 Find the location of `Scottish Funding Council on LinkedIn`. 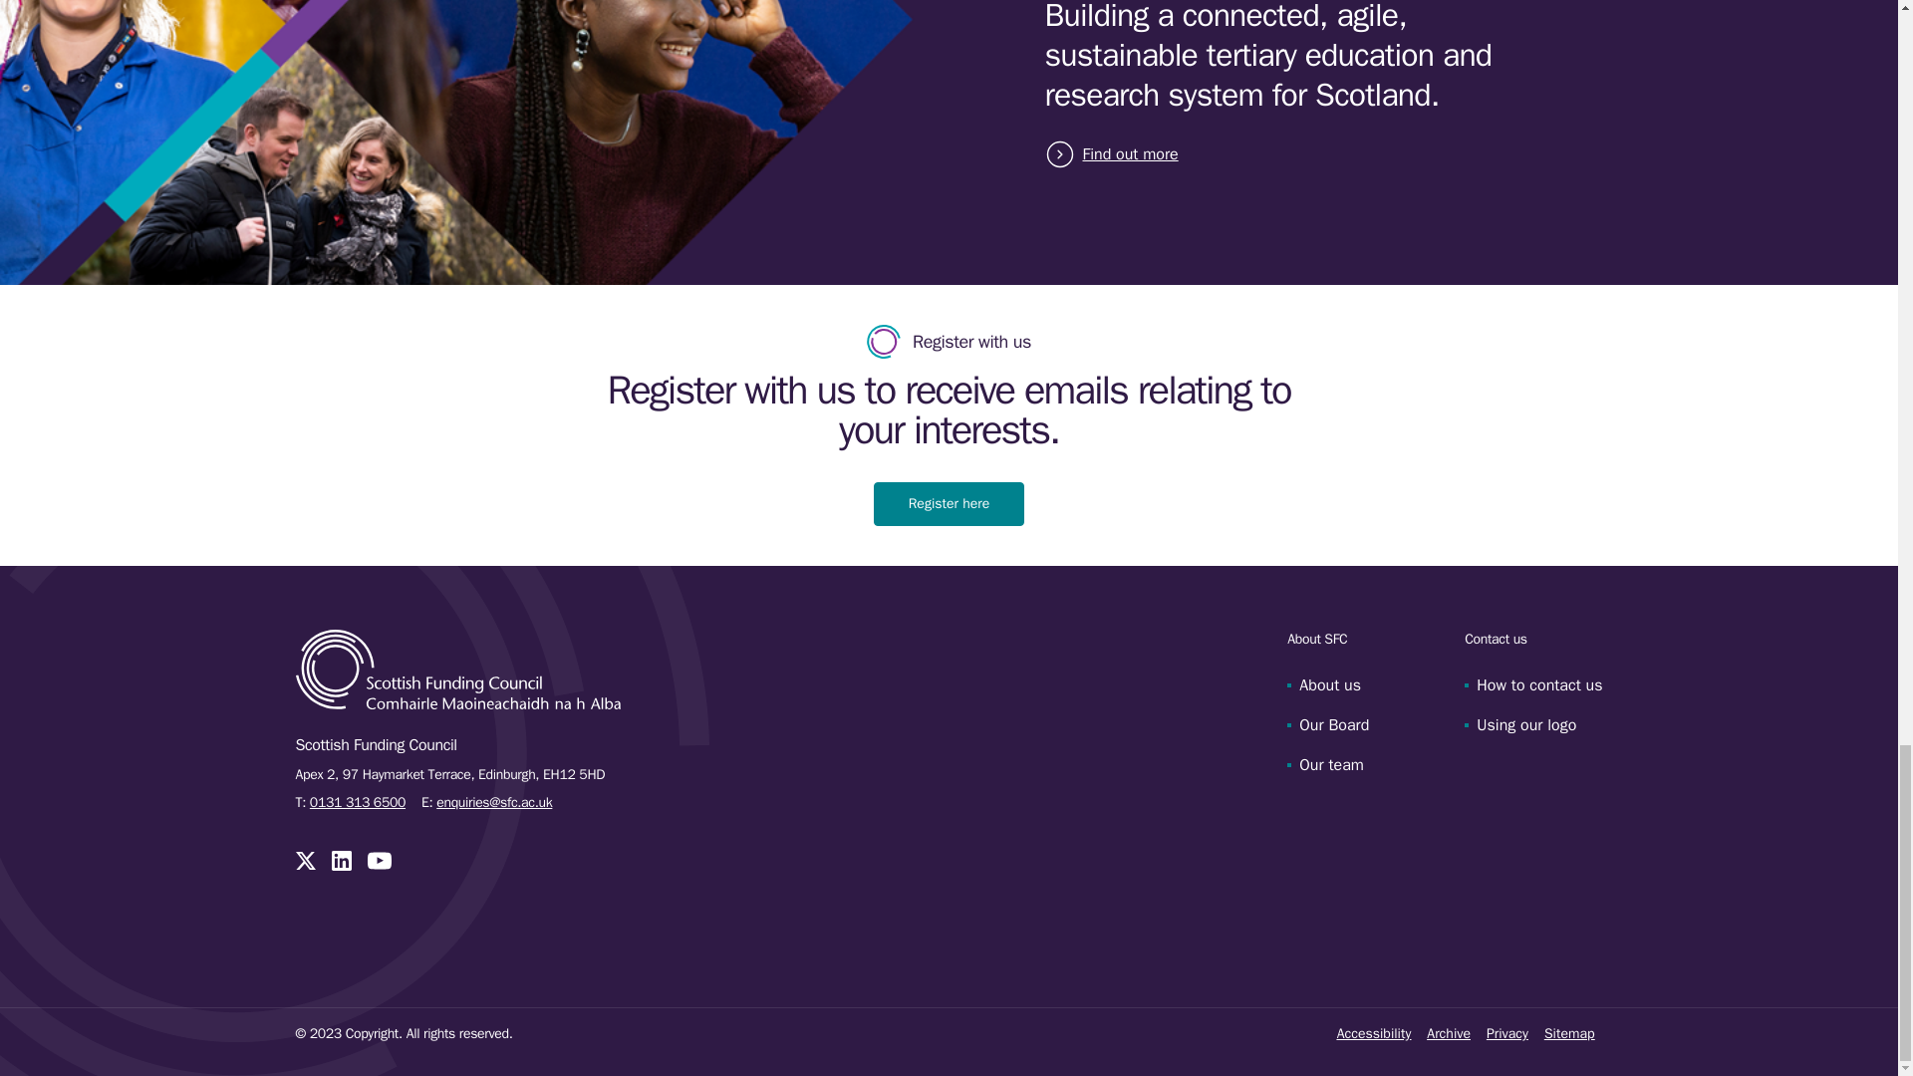

Scottish Funding Council on LinkedIn is located at coordinates (341, 861).